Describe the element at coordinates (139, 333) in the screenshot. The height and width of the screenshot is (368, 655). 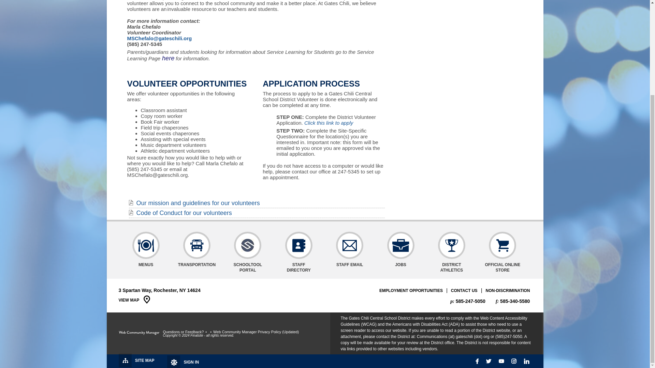
I see `Finalsite - all rights reserved` at that location.